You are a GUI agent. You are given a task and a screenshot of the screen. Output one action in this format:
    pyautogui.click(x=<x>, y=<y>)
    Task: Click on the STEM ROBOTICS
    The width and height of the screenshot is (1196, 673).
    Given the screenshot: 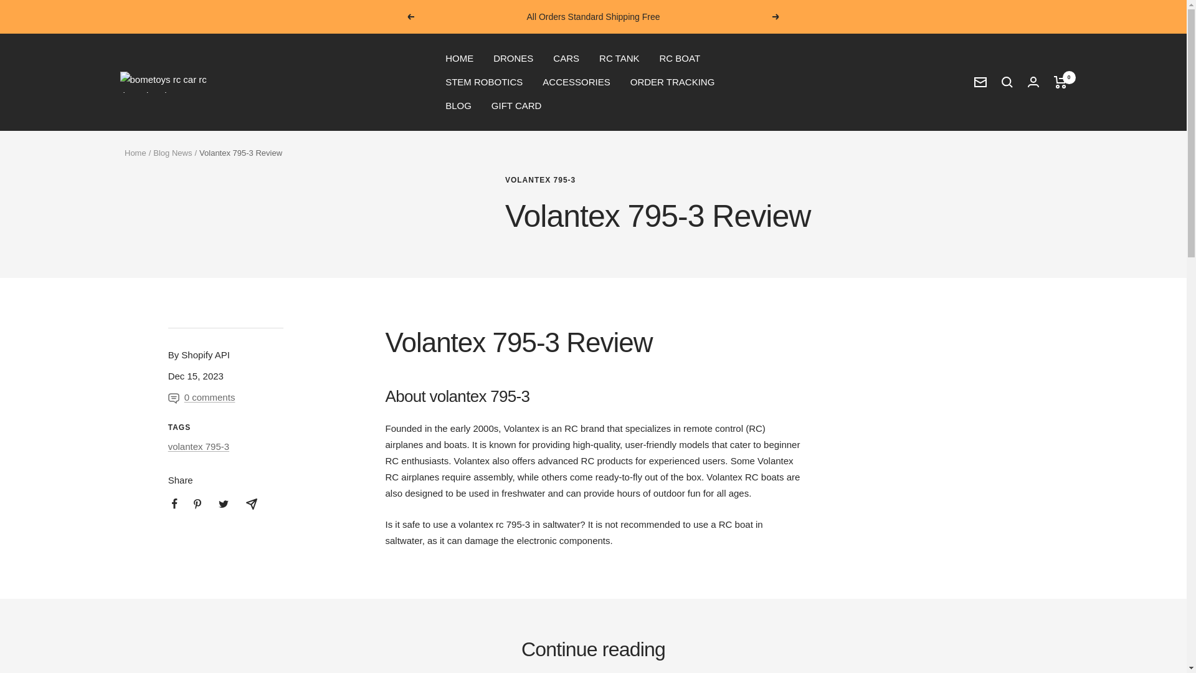 What is the action you would take?
    pyautogui.click(x=483, y=82)
    